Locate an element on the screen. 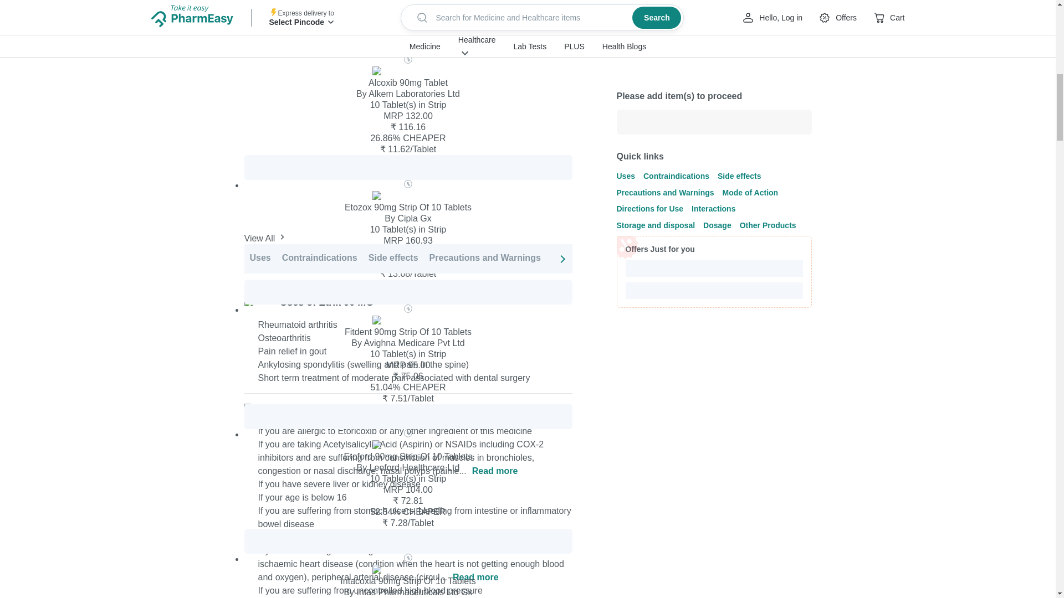 The width and height of the screenshot is (1064, 598). Directions for Use is located at coordinates (665, 258).